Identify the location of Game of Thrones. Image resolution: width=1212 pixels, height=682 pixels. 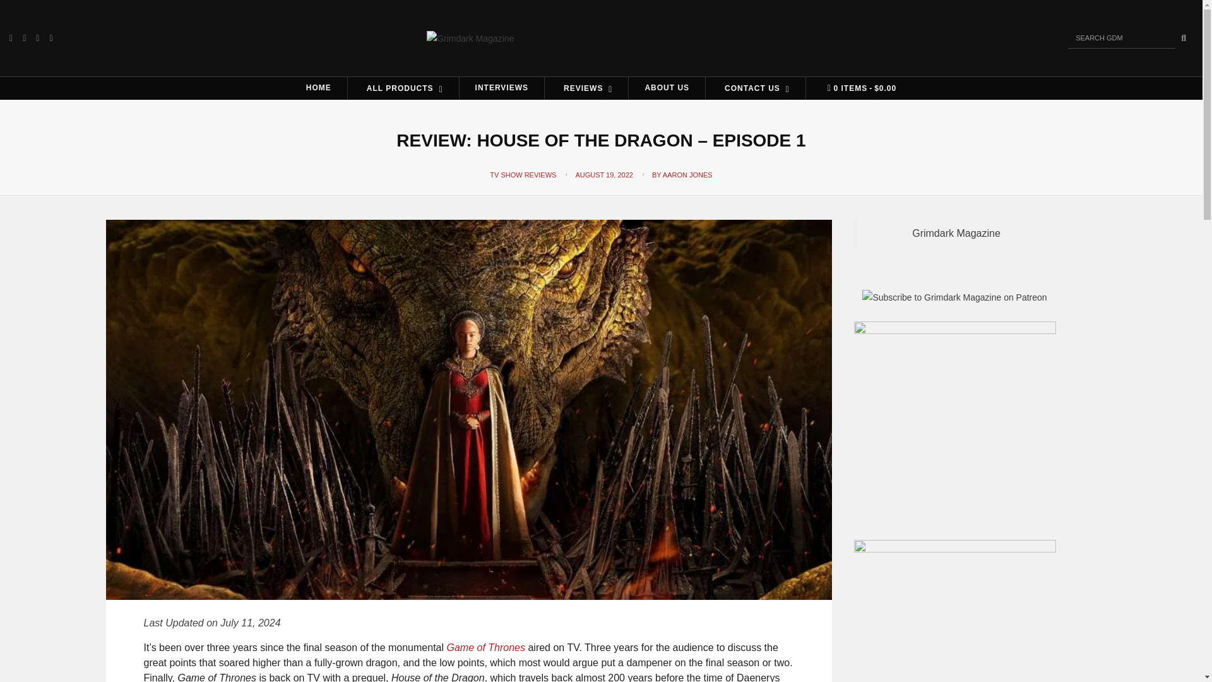
(486, 647).